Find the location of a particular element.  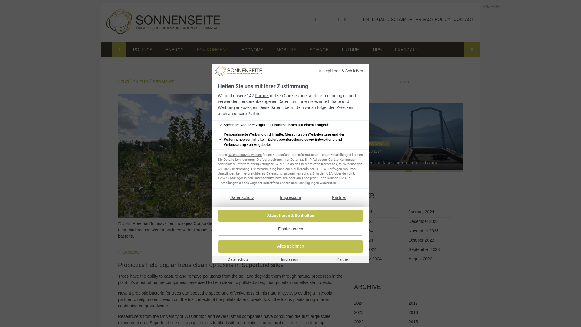

facebook is located at coordinates (316, 19).